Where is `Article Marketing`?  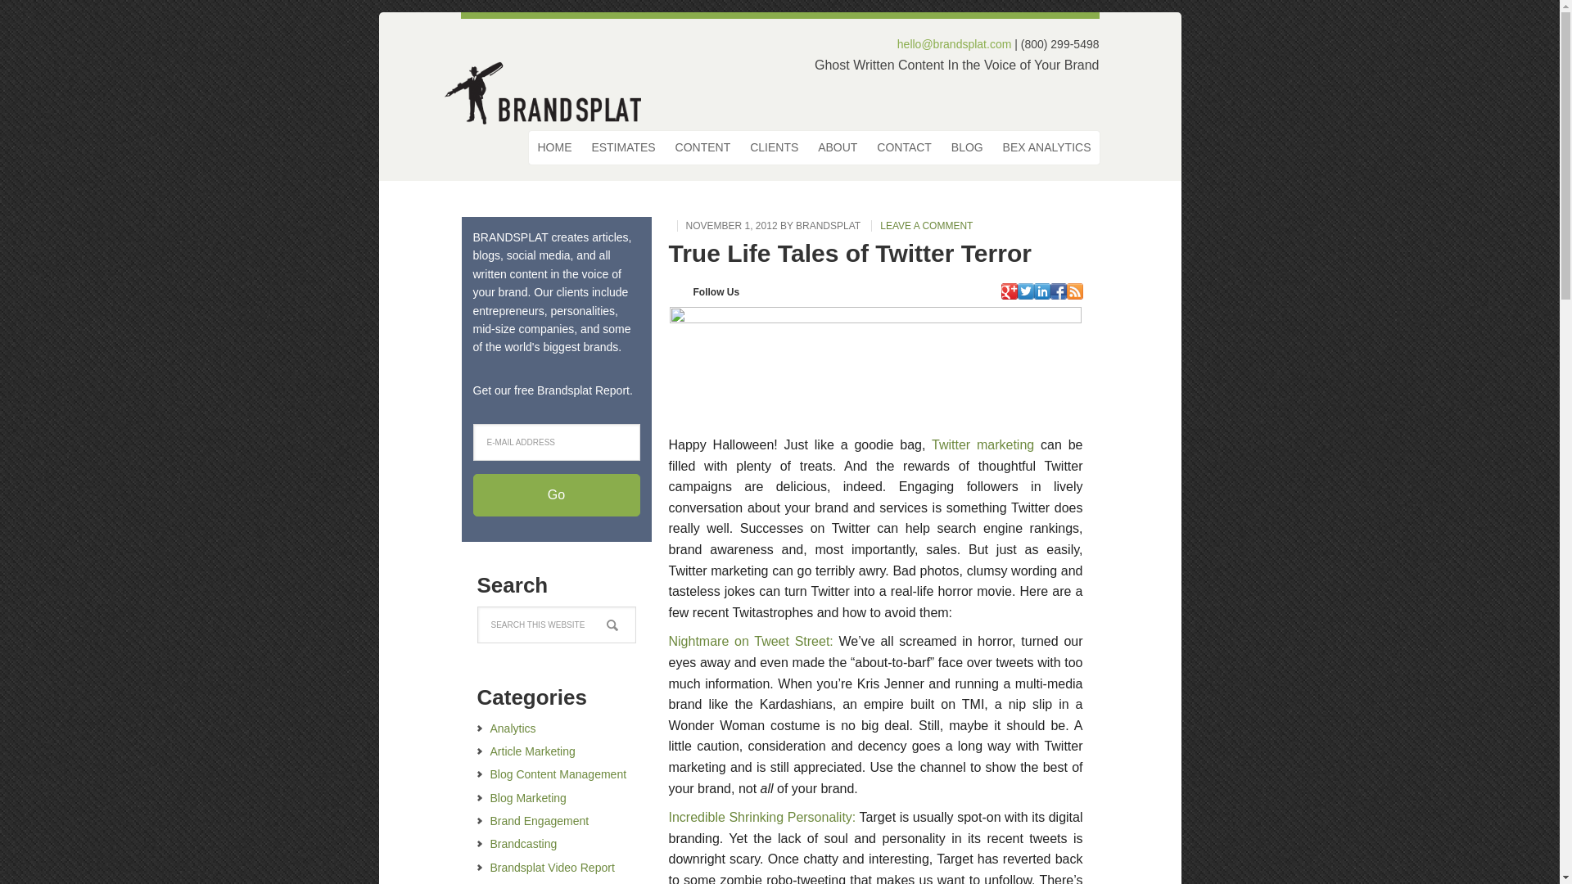 Article Marketing is located at coordinates (532, 751).